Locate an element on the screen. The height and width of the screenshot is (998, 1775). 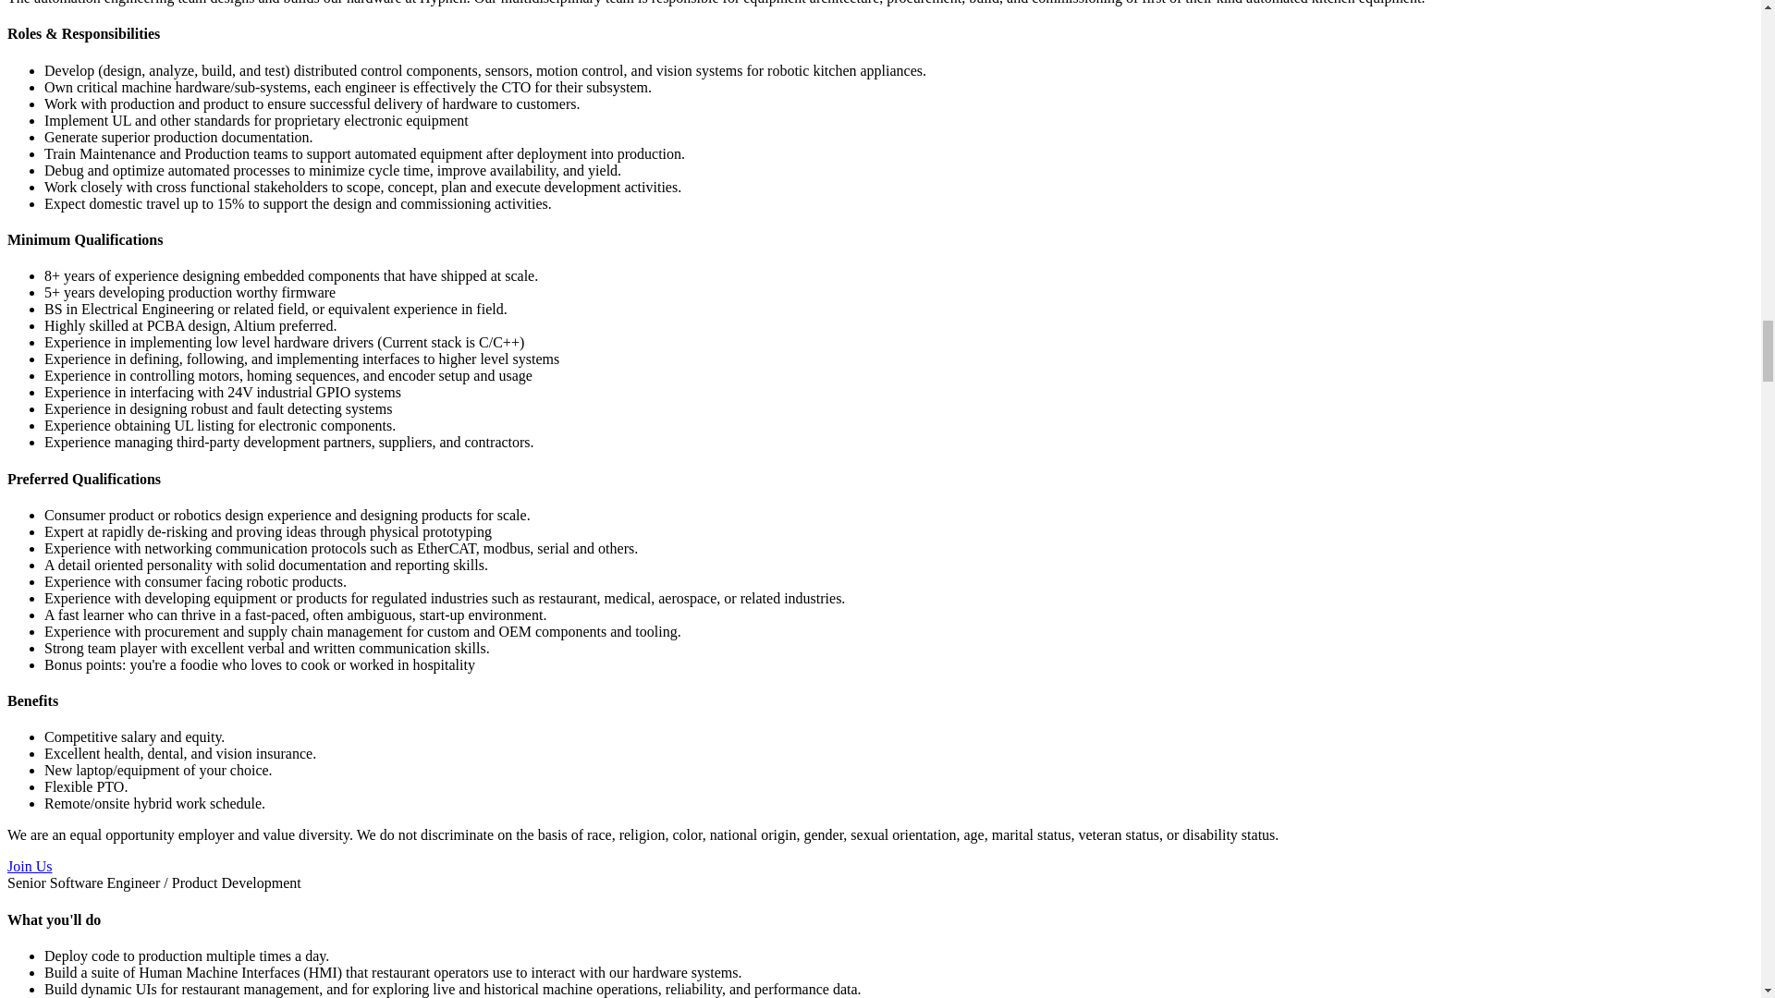
Join Us is located at coordinates (29, 866).